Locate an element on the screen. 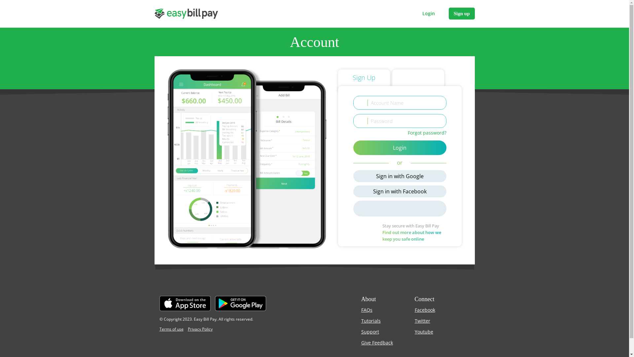  Terms of use is located at coordinates (171, 329).